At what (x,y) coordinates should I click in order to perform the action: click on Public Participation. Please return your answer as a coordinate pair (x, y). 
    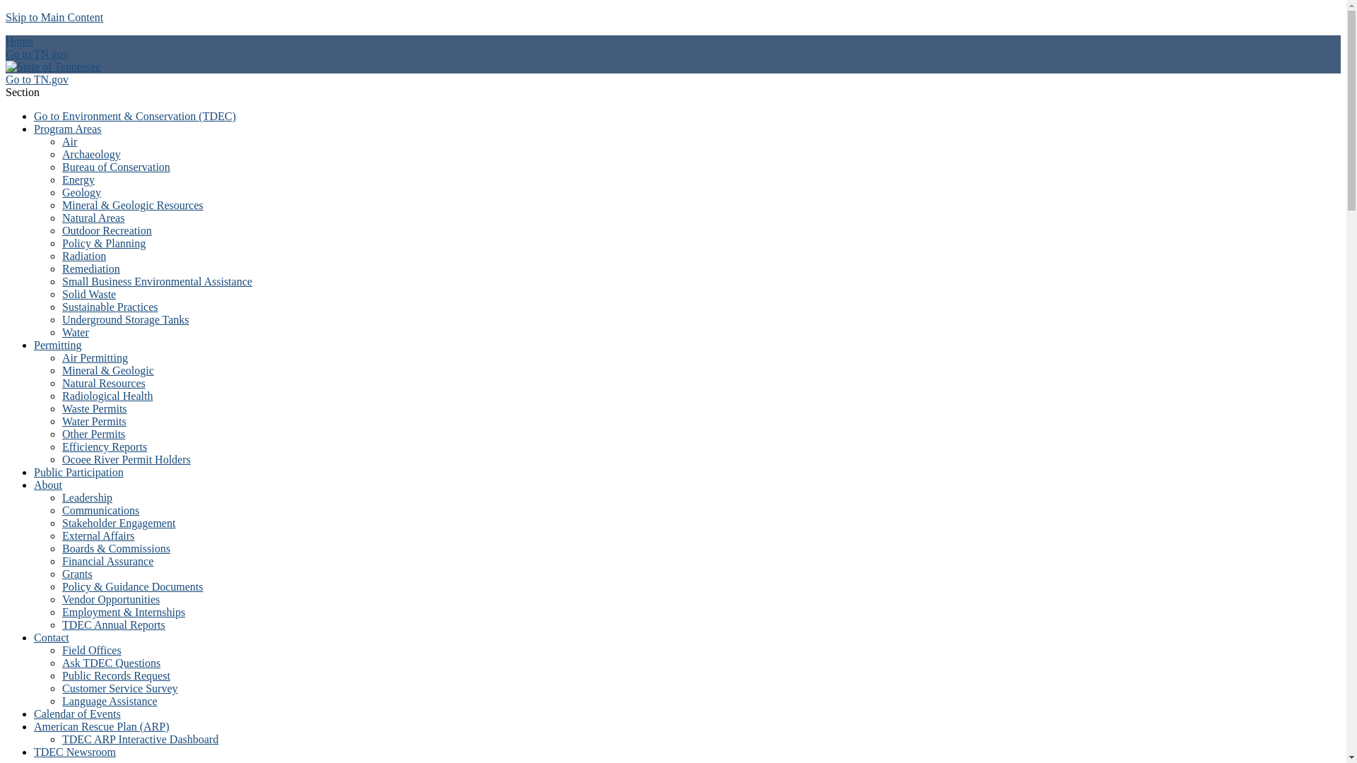
    Looking at the image, I should click on (78, 472).